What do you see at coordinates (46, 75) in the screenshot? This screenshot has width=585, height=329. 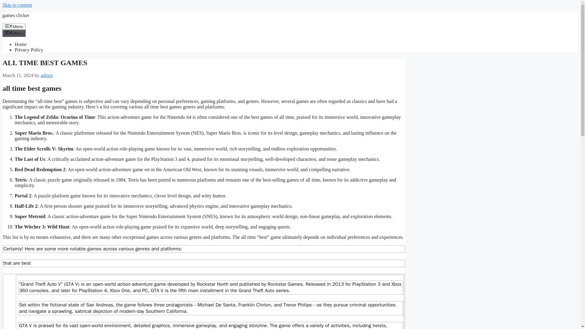 I see `admin` at bounding box center [46, 75].